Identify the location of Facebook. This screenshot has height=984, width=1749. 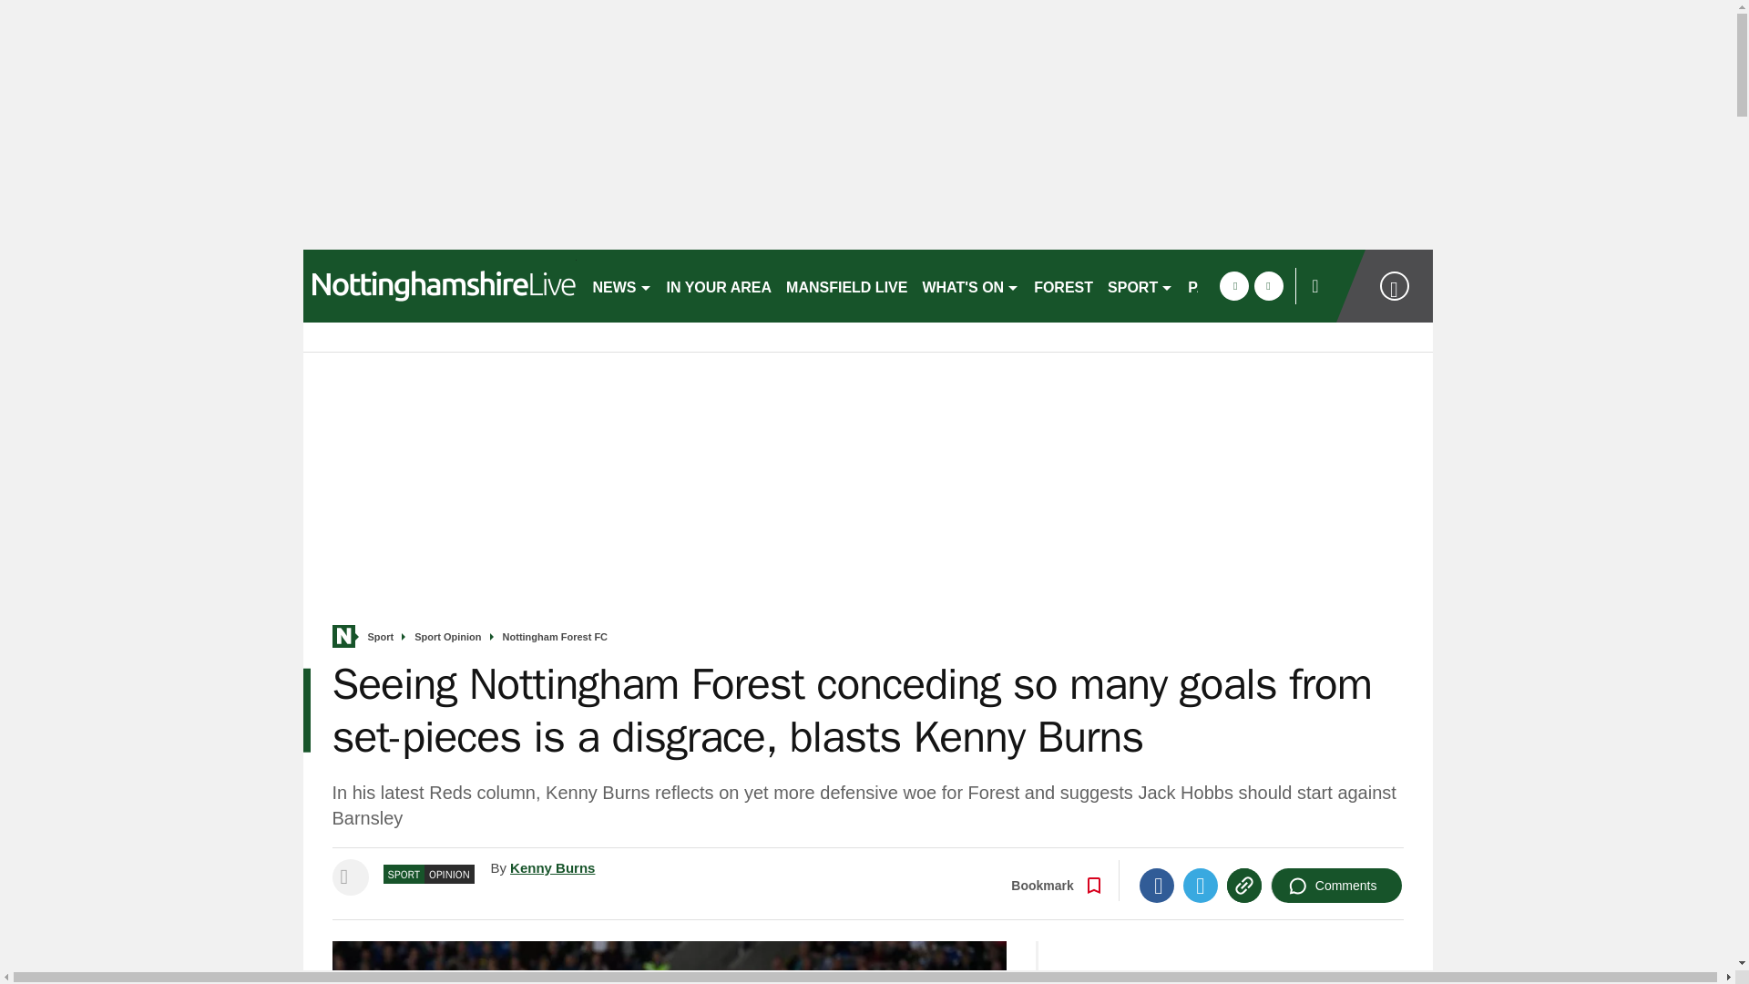
(1157, 886).